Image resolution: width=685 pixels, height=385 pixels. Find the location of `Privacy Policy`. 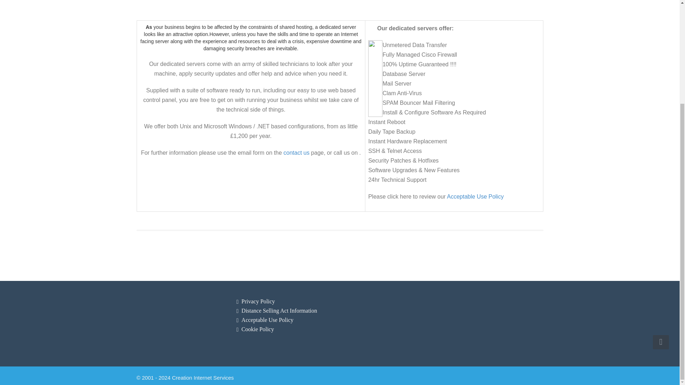

Privacy Policy is located at coordinates (258, 302).